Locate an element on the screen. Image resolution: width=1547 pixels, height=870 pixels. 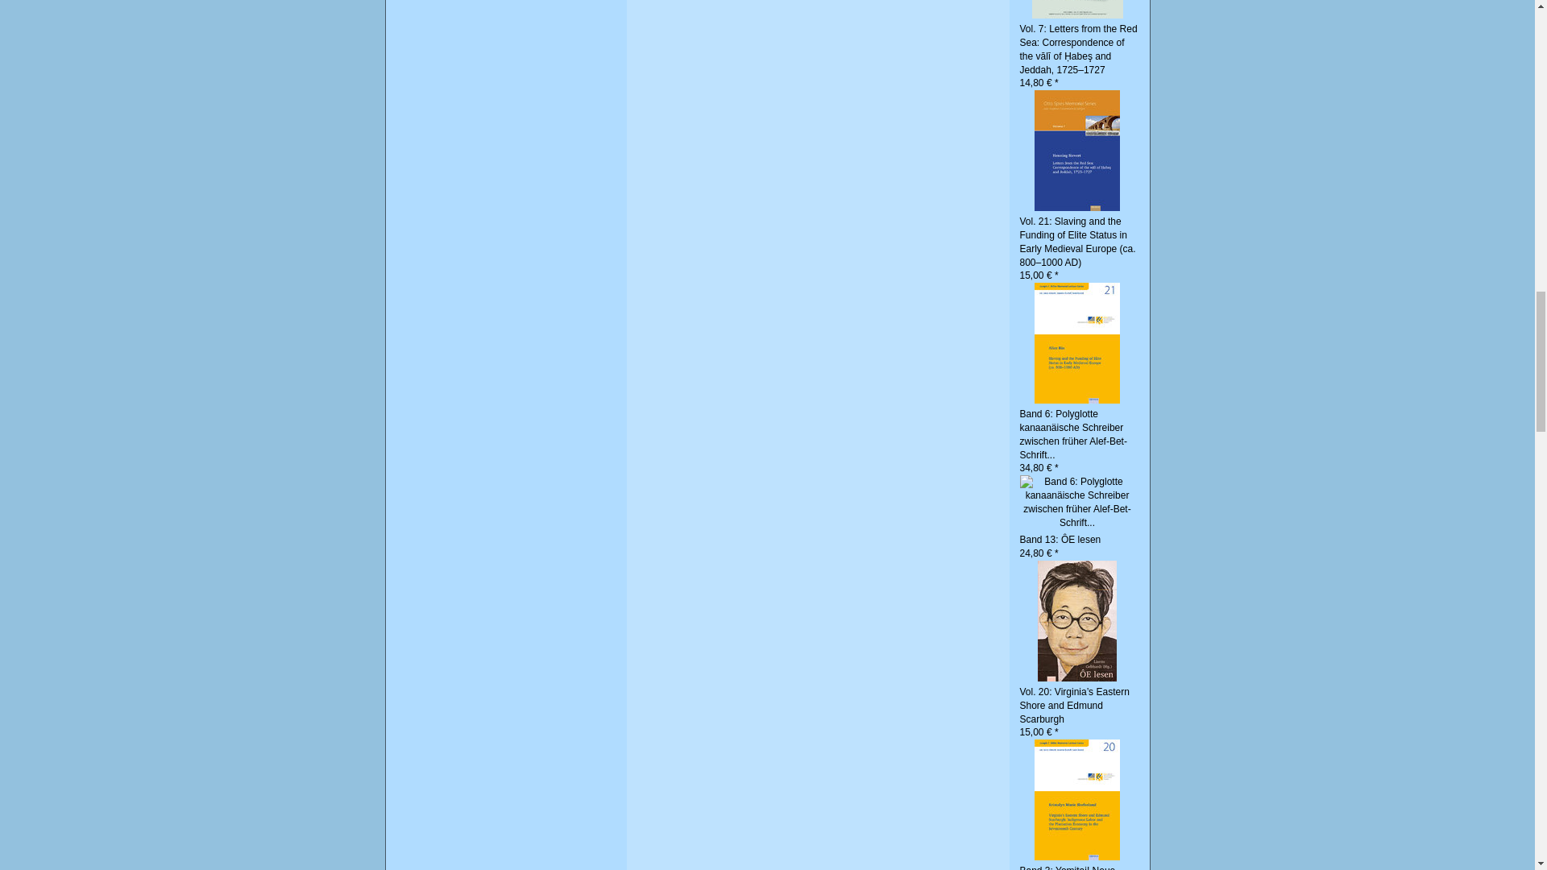
Zum Produkt is located at coordinates (1077, 150).